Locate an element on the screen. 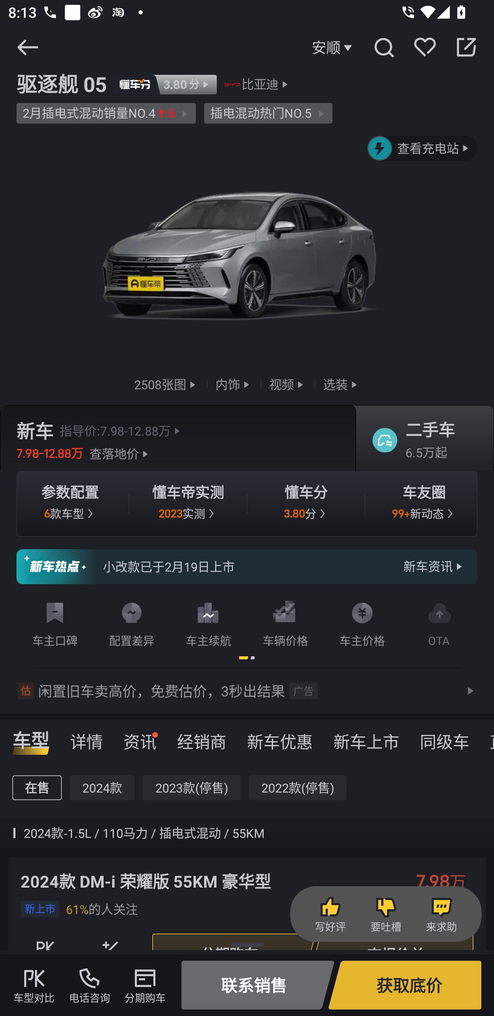 This screenshot has height=1016, width=494. 车主口碑 is located at coordinates (55, 622).